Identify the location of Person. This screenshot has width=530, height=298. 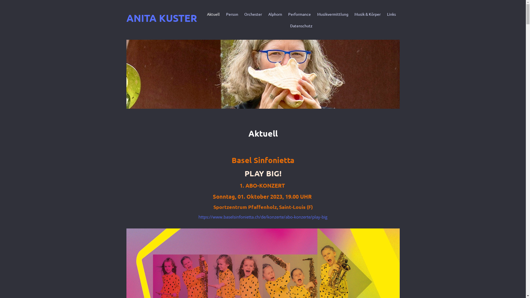
(232, 14).